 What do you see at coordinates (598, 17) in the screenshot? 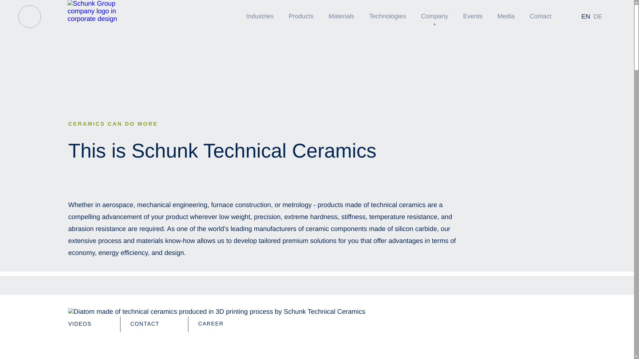
I see `de` at bounding box center [598, 17].